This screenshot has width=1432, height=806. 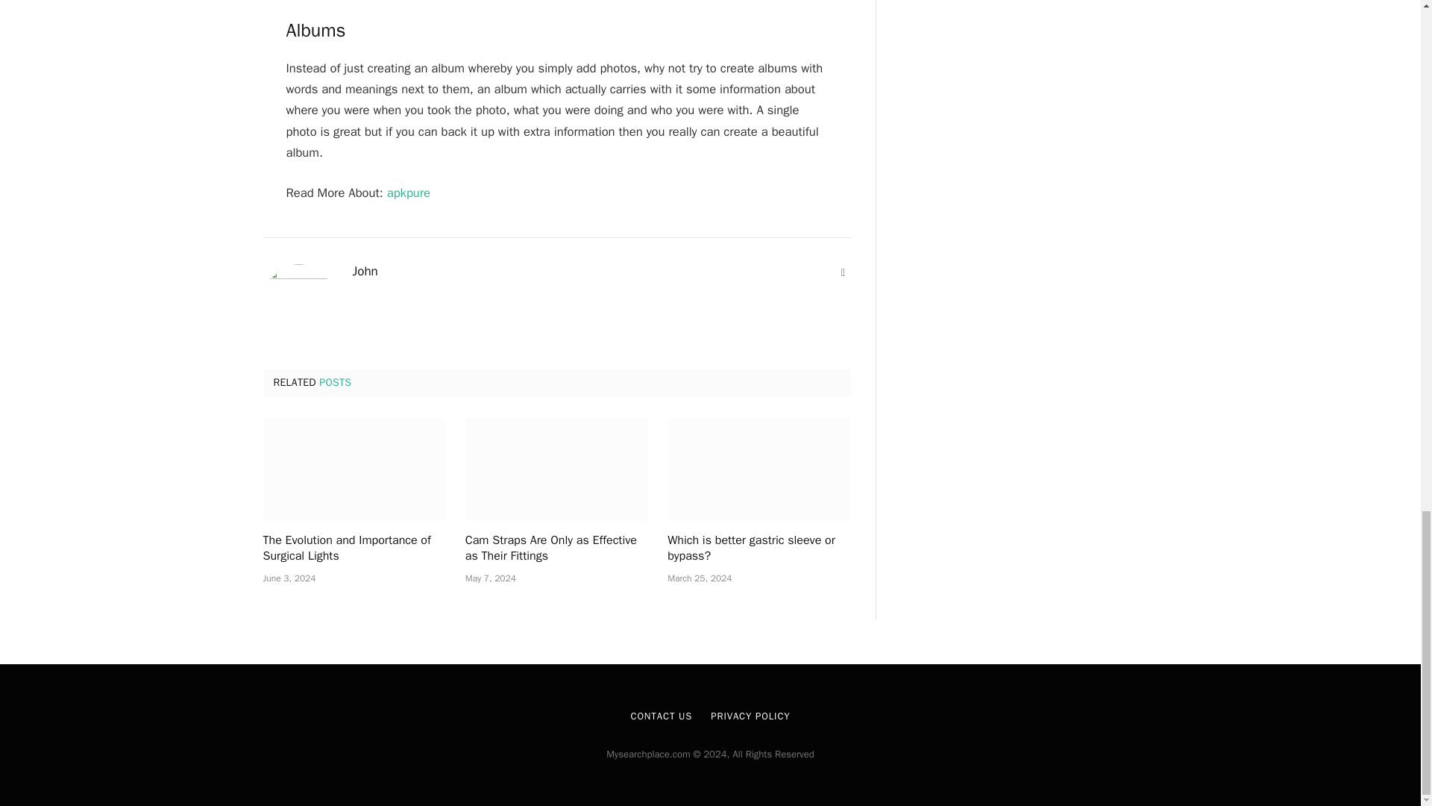 What do you see at coordinates (354, 549) in the screenshot?
I see `The Evolution and Importance of Surgical Lights` at bounding box center [354, 549].